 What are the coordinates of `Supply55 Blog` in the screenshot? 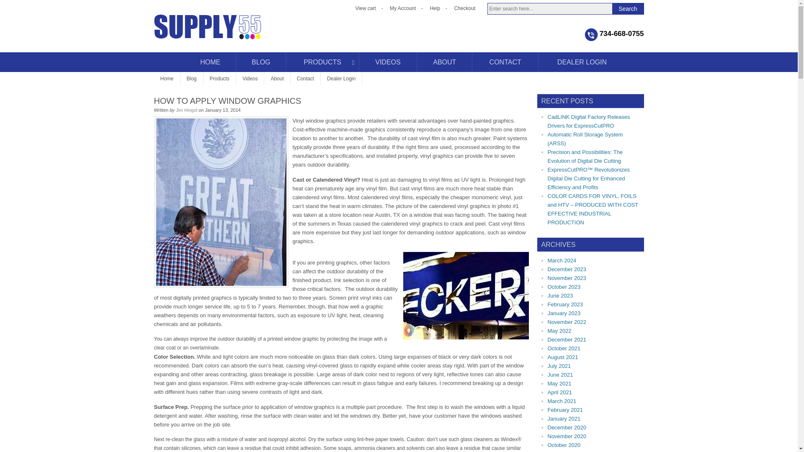 It's located at (238, 33).